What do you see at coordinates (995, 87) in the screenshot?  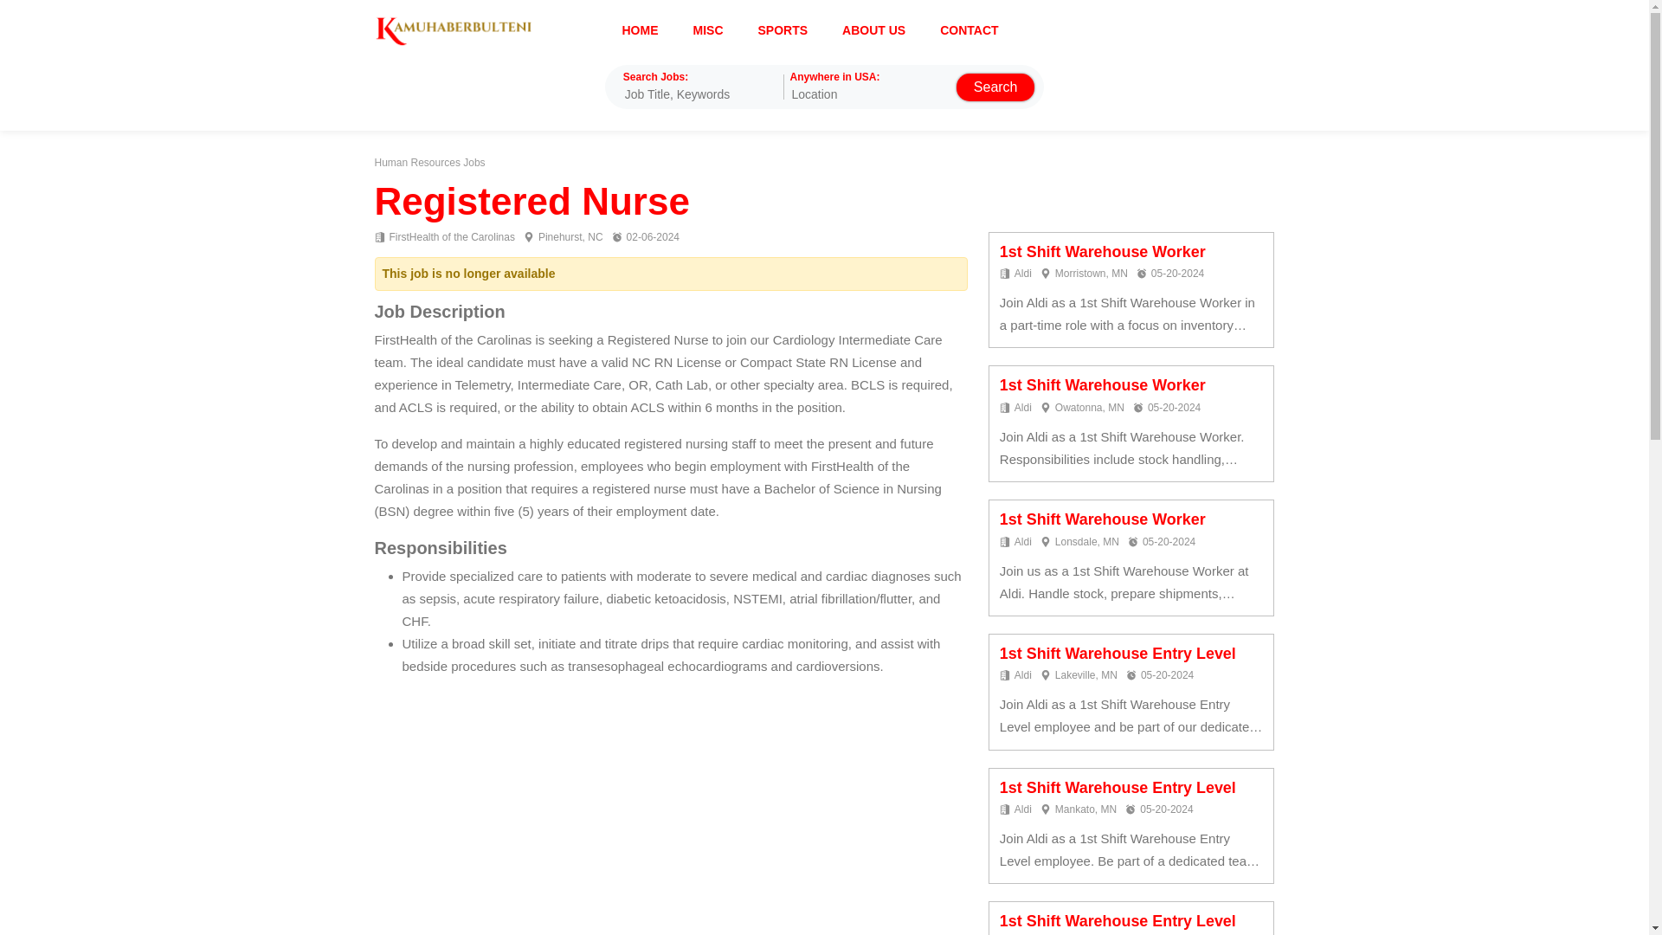 I see `Search` at bounding box center [995, 87].